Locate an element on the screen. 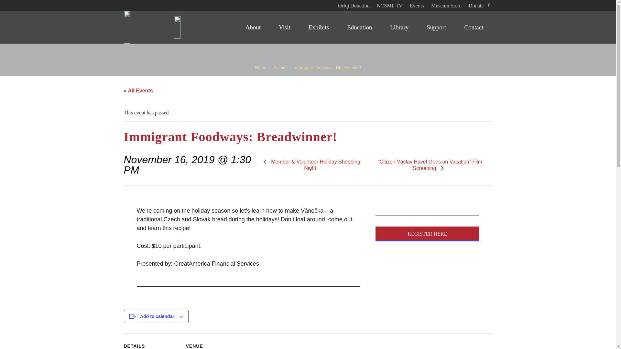 The width and height of the screenshot is (621, 349). Visit is located at coordinates (284, 27).